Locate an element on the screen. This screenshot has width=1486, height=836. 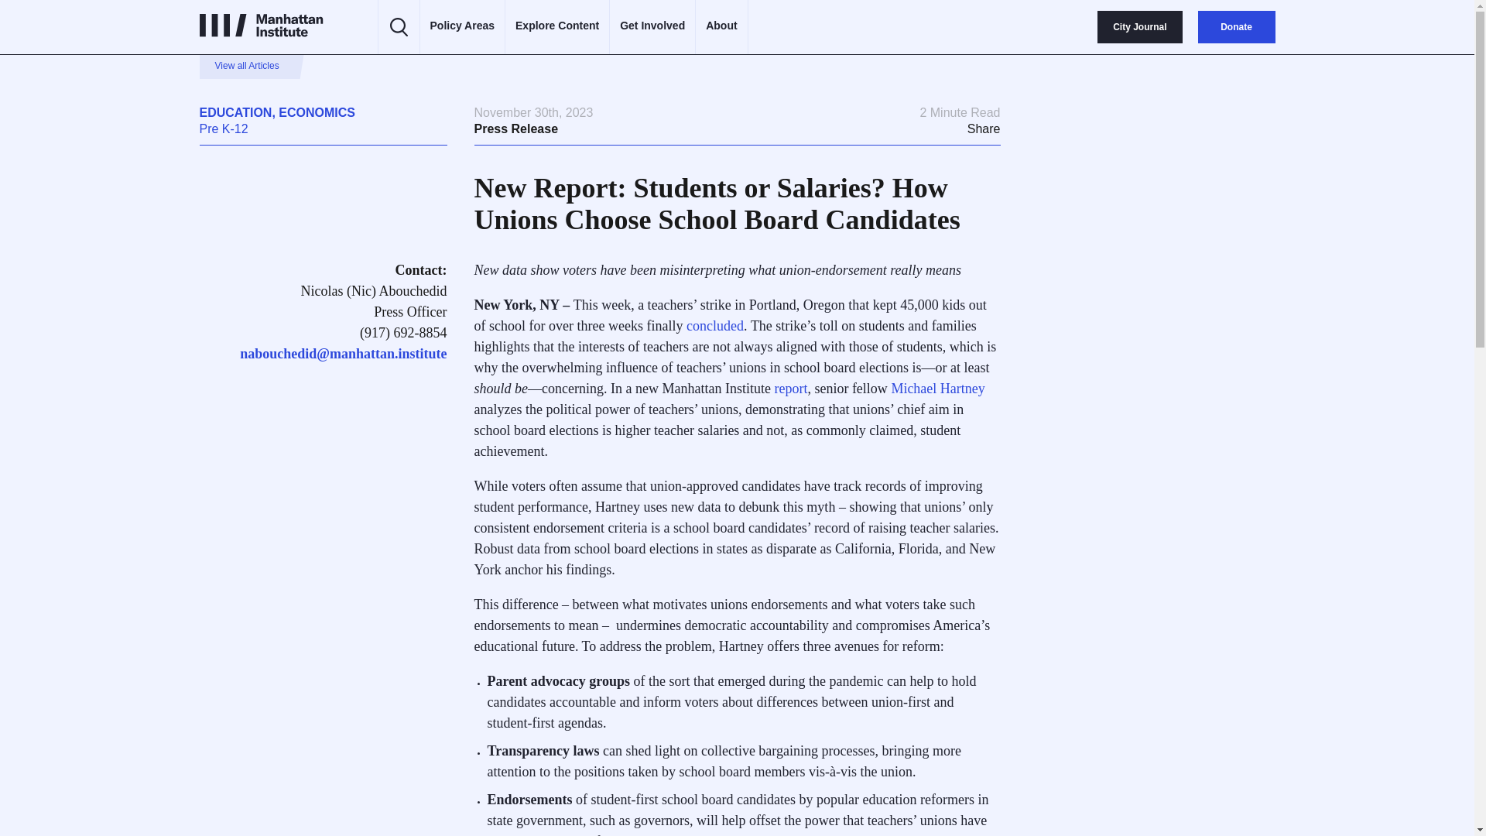
Get Involved is located at coordinates (652, 26).